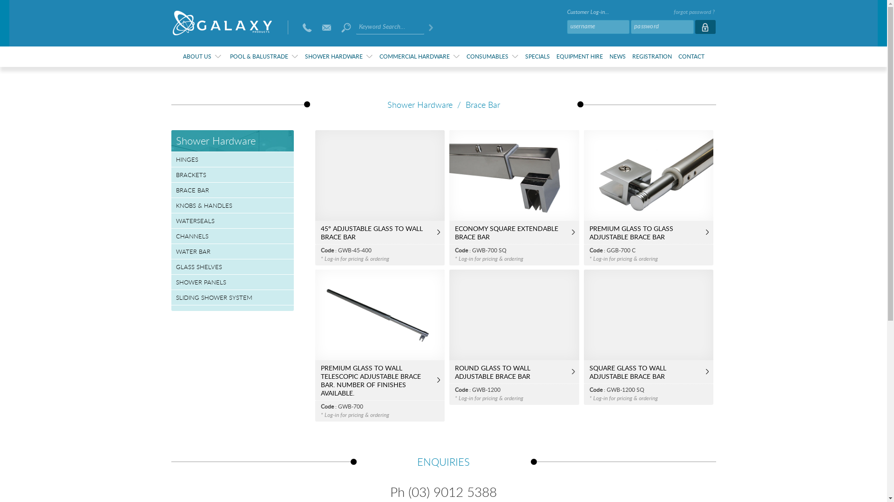 The height and width of the screenshot is (502, 894). Describe the element at coordinates (652, 56) in the screenshot. I see `REGISTRATION` at that location.